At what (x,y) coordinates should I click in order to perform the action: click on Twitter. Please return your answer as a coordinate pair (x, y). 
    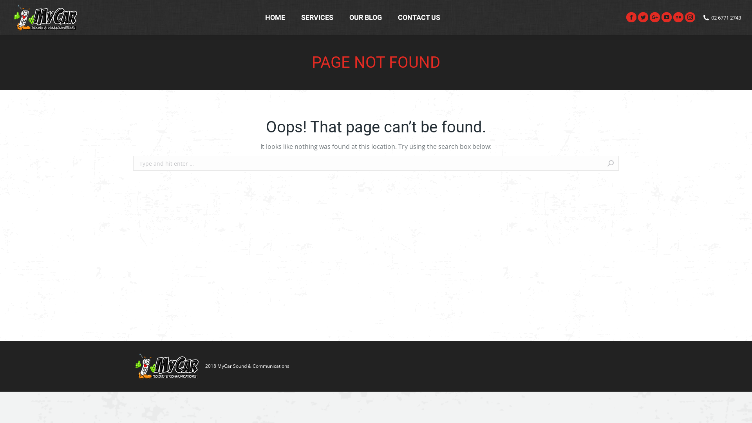
    Looking at the image, I should click on (643, 17).